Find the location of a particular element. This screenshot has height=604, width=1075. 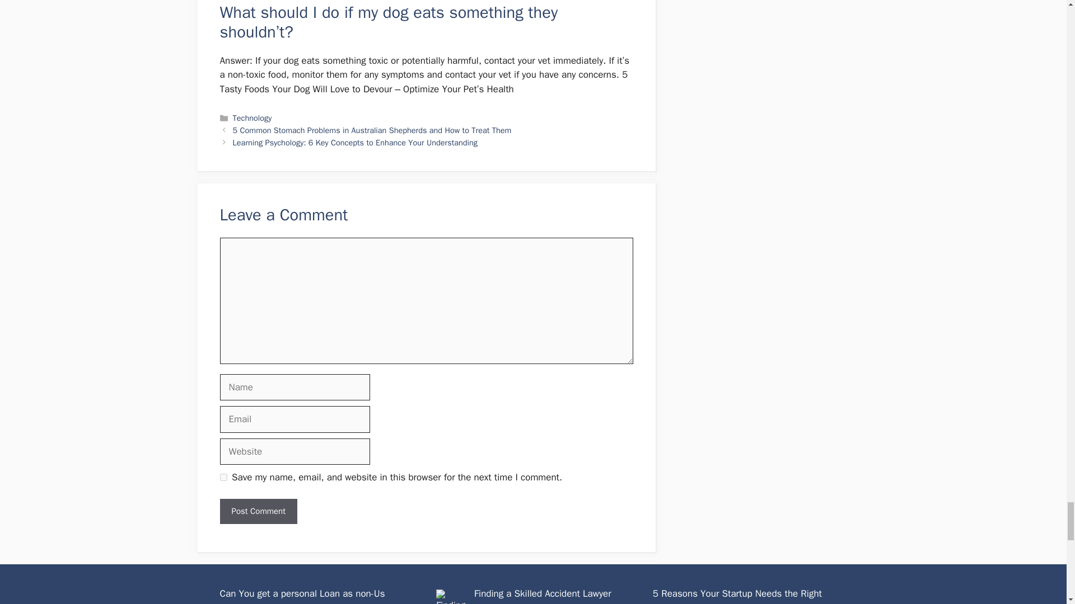

yes is located at coordinates (223, 476).